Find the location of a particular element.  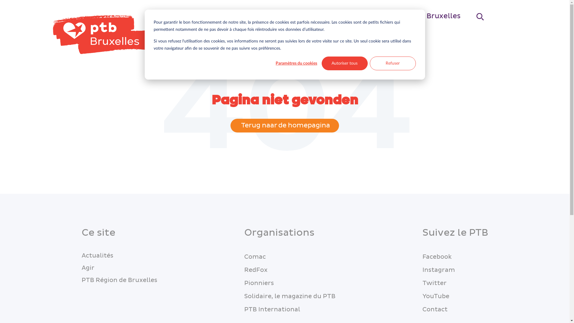

Agir is located at coordinates (352, 16).